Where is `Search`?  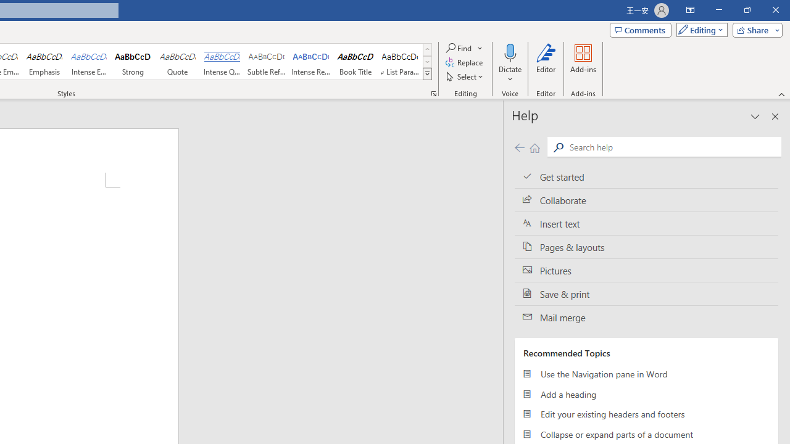 Search is located at coordinates (558, 147).